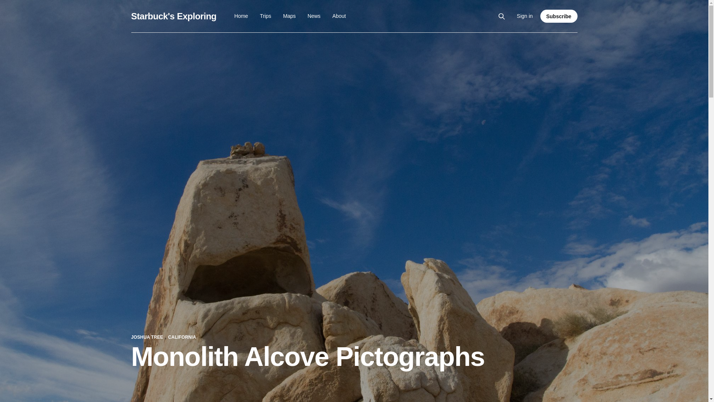 The image size is (714, 402). Describe the element at coordinates (241, 16) in the screenshot. I see `Home` at that location.